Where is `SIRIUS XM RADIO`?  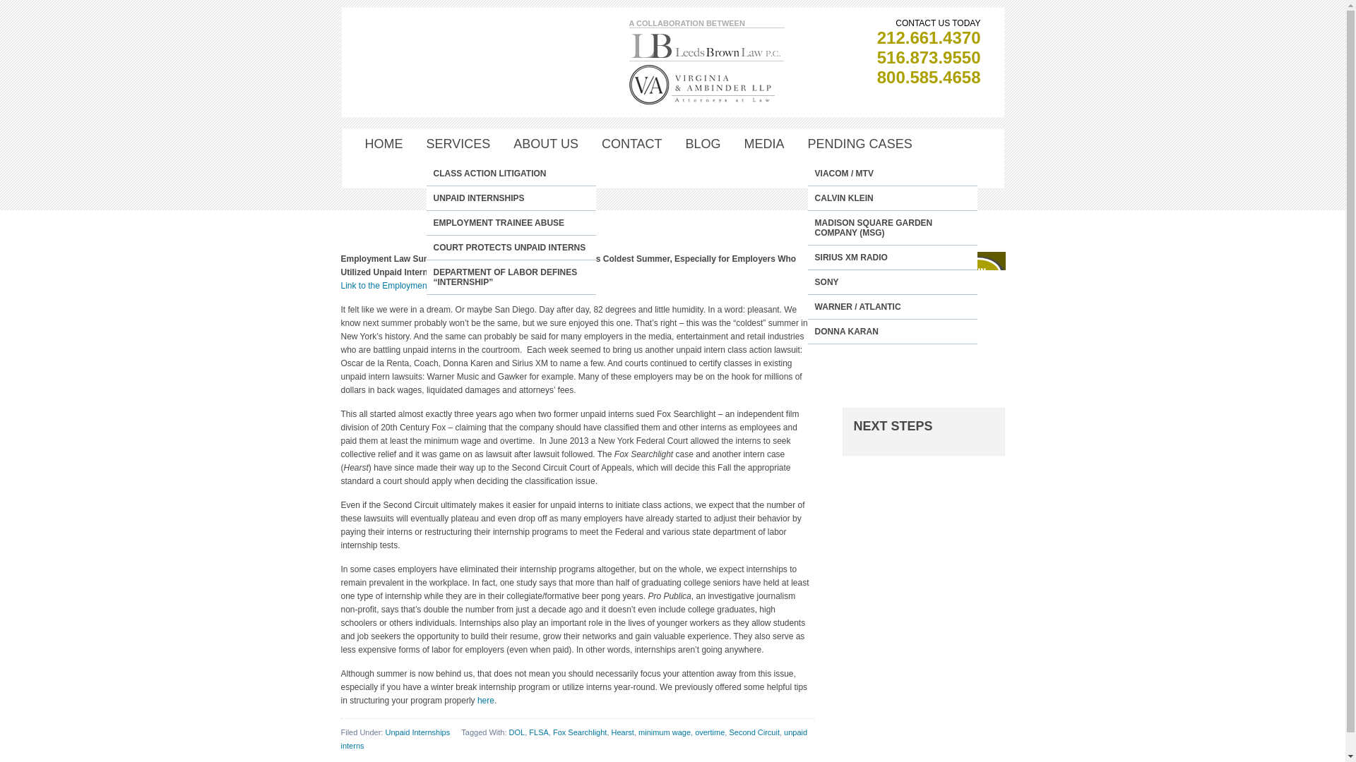 SIRIUS XM RADIO is located at coordinates (893, 257).